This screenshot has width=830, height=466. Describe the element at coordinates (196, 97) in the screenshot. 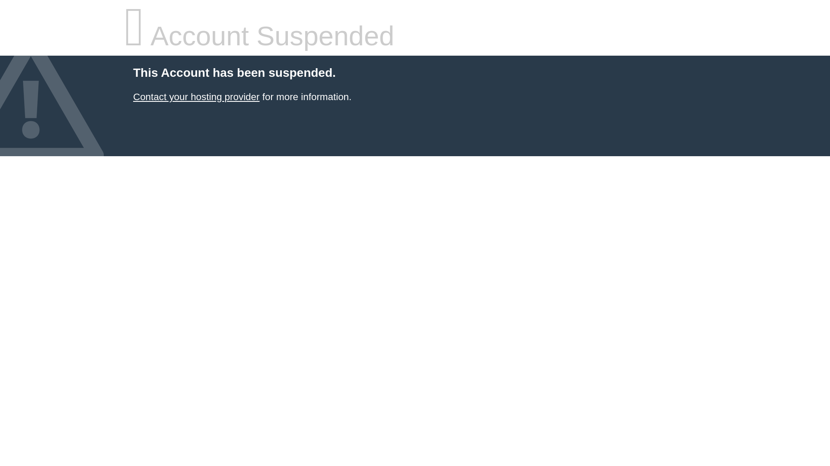

I see `Contact your hosting provider` at that location.